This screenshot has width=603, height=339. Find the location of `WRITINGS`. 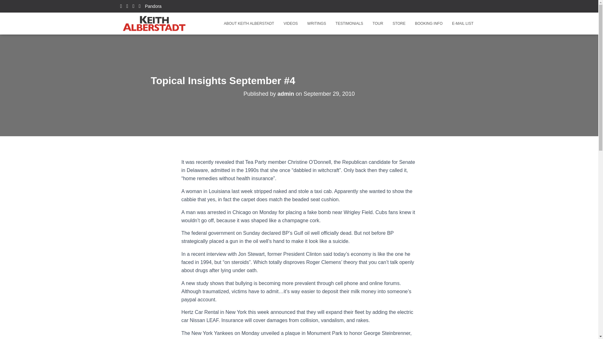

WRITINGS is located at coordinates (317, 23).